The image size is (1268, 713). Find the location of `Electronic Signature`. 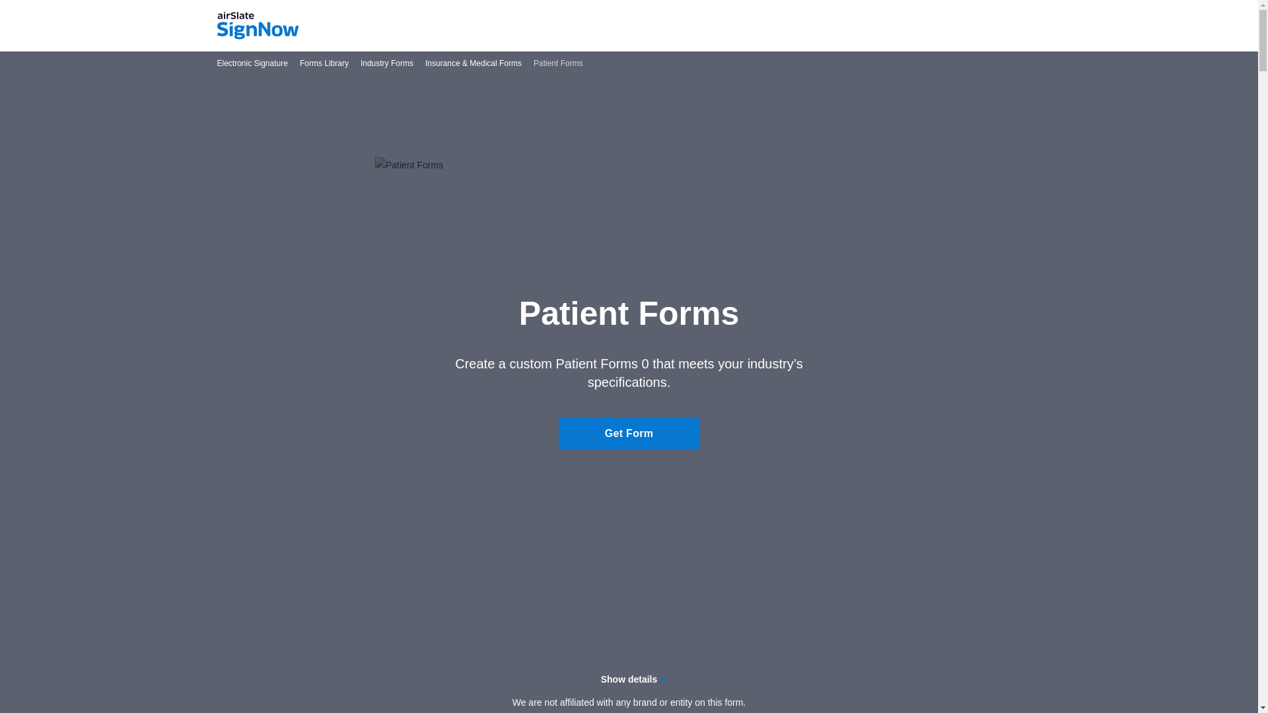

Electronic Signature is located at coordinates (252, 63).